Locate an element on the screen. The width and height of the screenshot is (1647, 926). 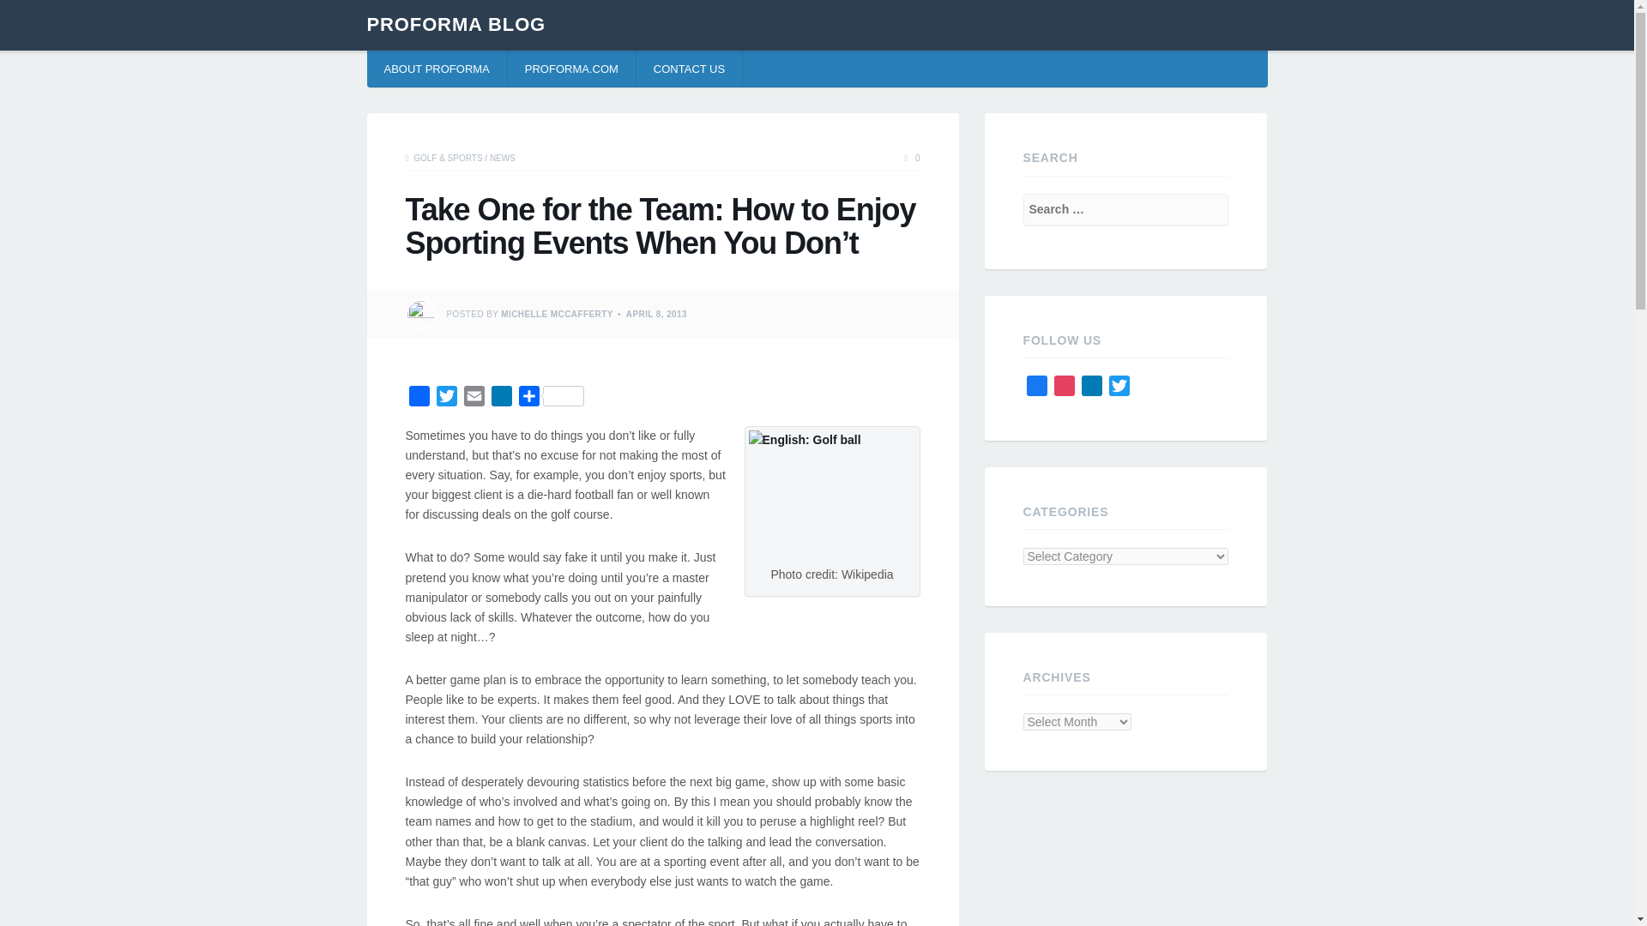
Twitter is located at coordinates (445, 399).